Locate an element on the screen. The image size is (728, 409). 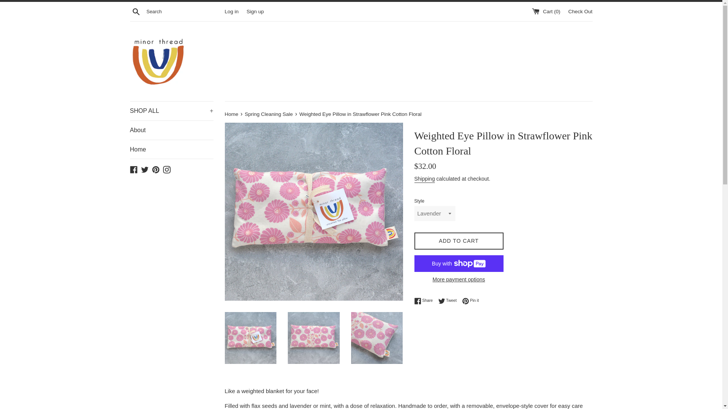
Home is located at coordinates (167, 169).